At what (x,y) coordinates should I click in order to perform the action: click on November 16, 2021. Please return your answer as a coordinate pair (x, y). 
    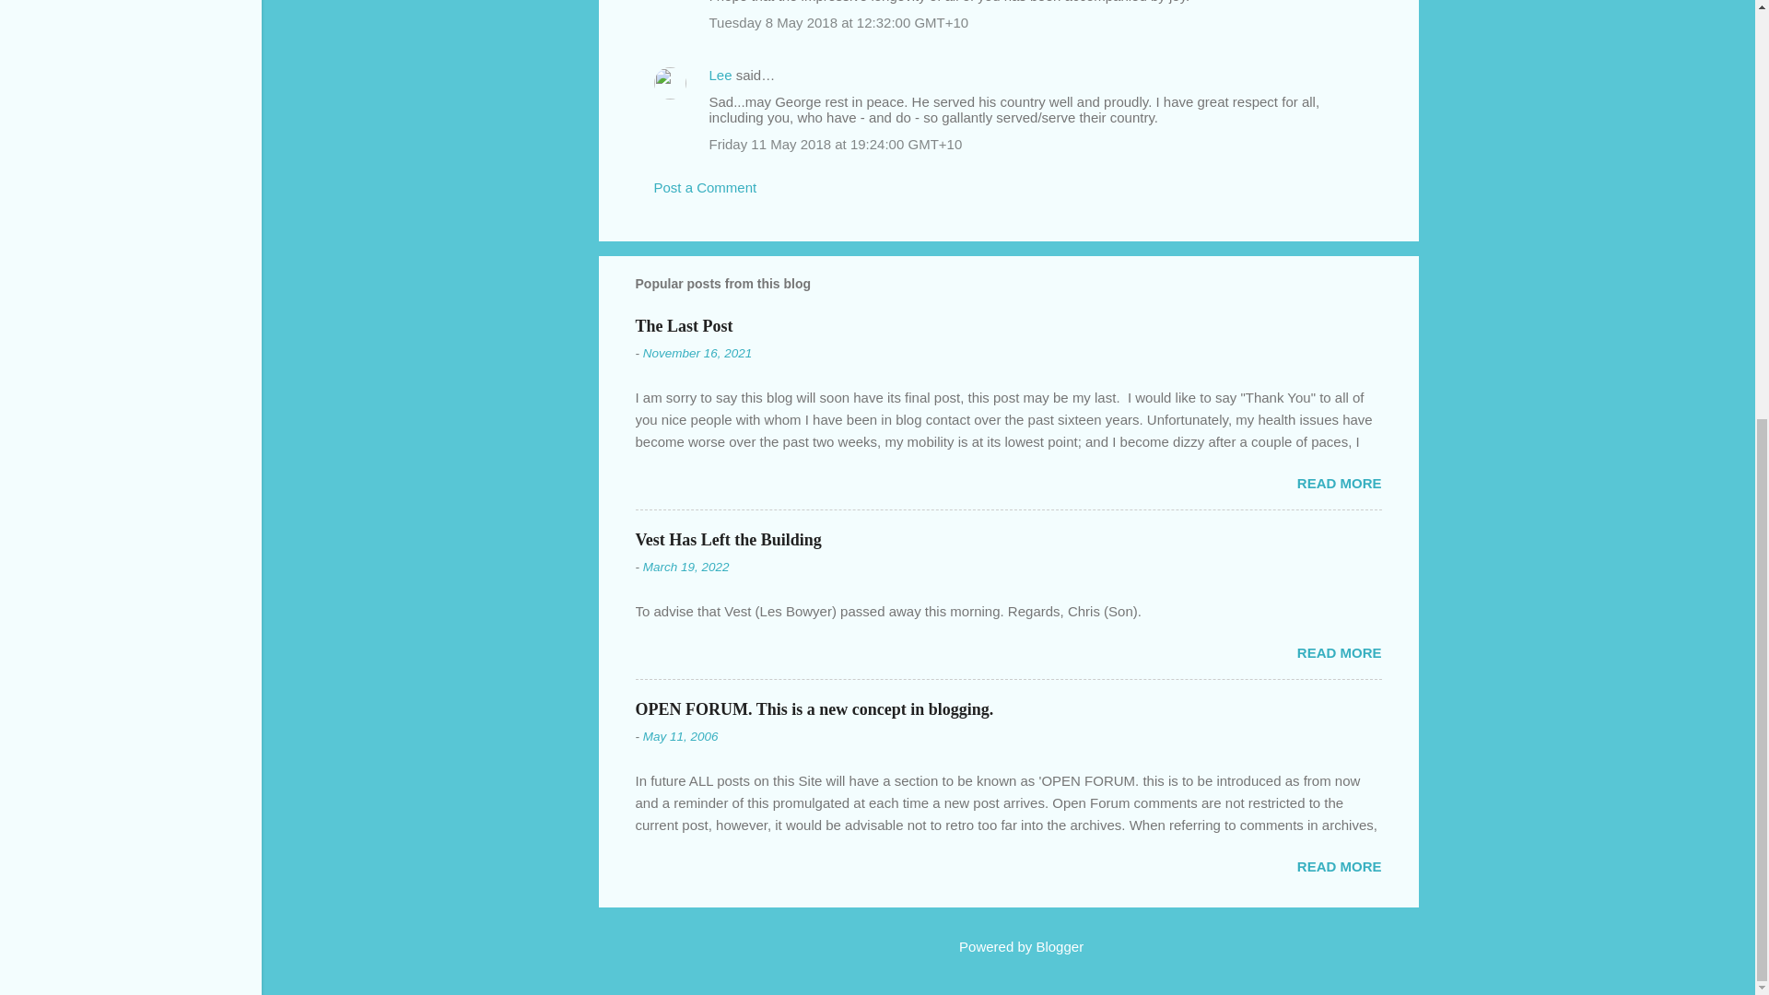
    Looking at the image, I should click on (698, 352).